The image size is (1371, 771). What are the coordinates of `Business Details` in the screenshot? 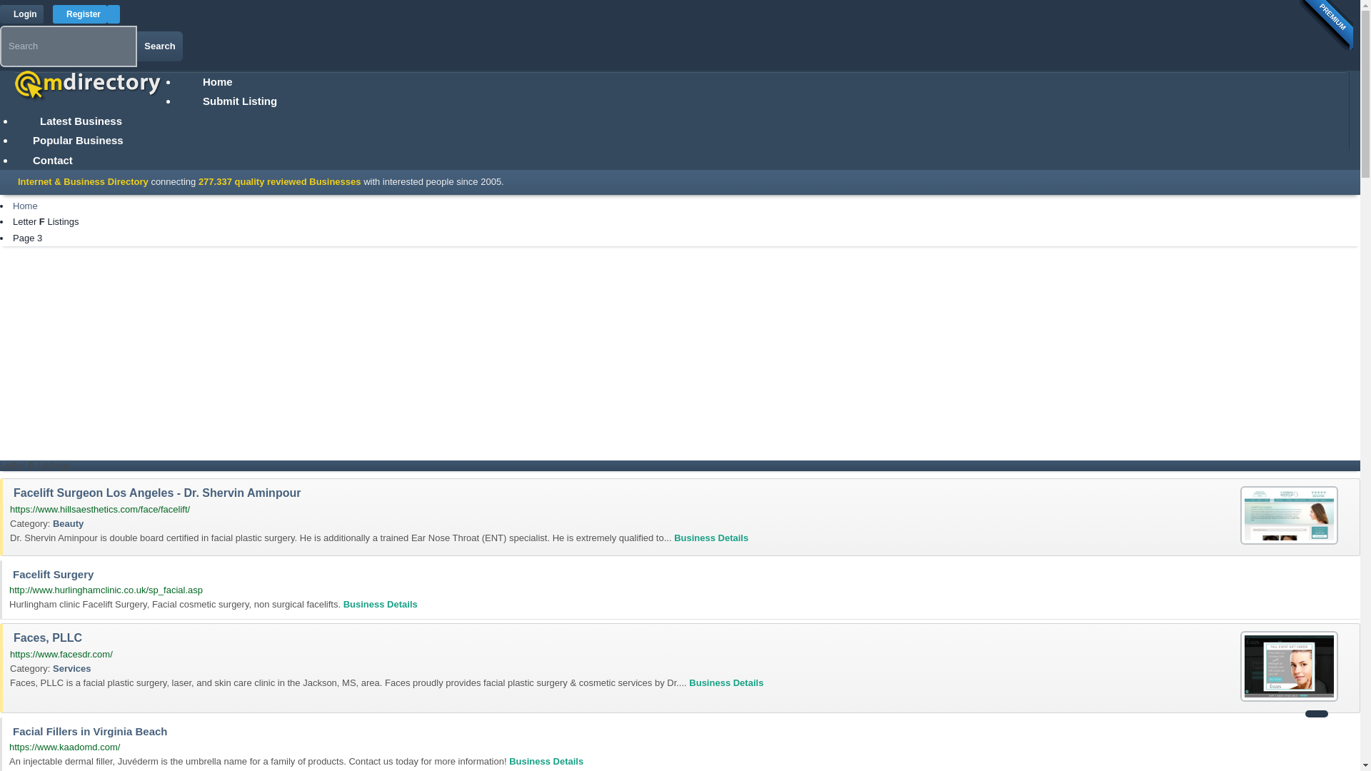 It's located at (381, 604).